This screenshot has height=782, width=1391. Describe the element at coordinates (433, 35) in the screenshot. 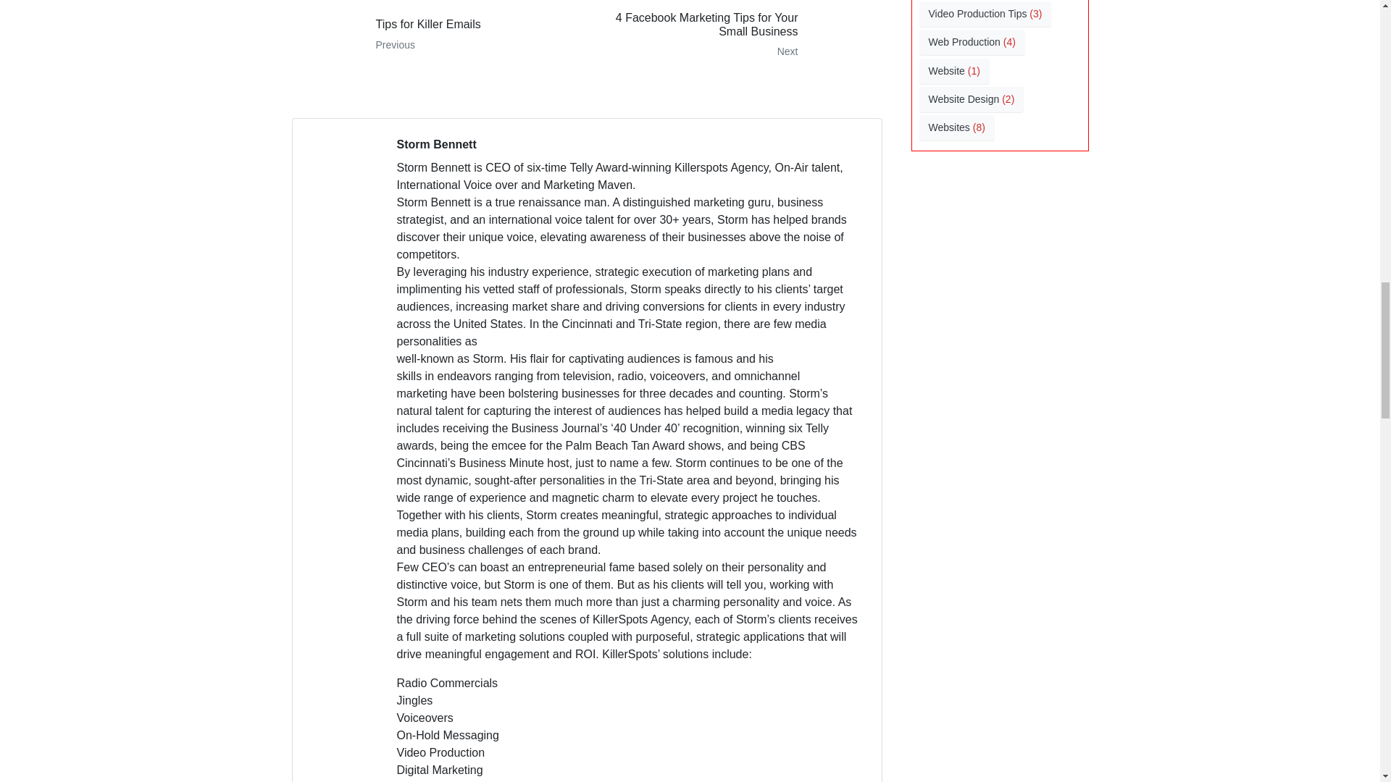

I see `Tips for Killer Emails` at that location.